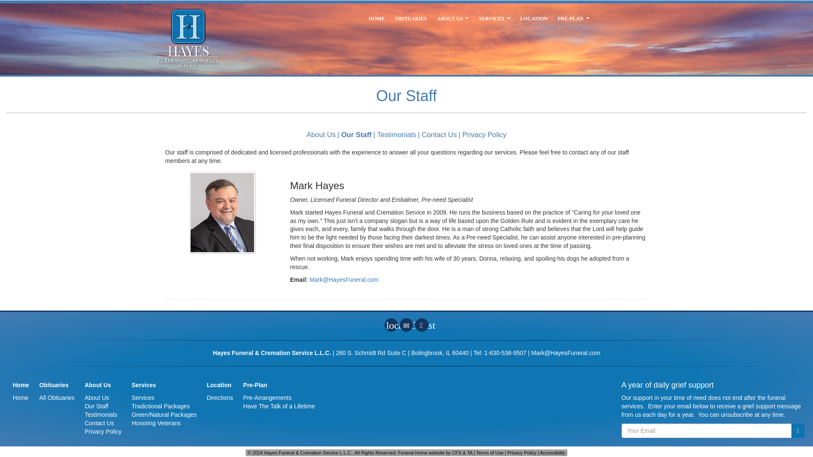 Image resolution: width=813 pixels, height=457 pixels. What do you see at coordinates (495, 19) in the screenshot?
I see `SERVICES...` at bounding box center [495, 19].